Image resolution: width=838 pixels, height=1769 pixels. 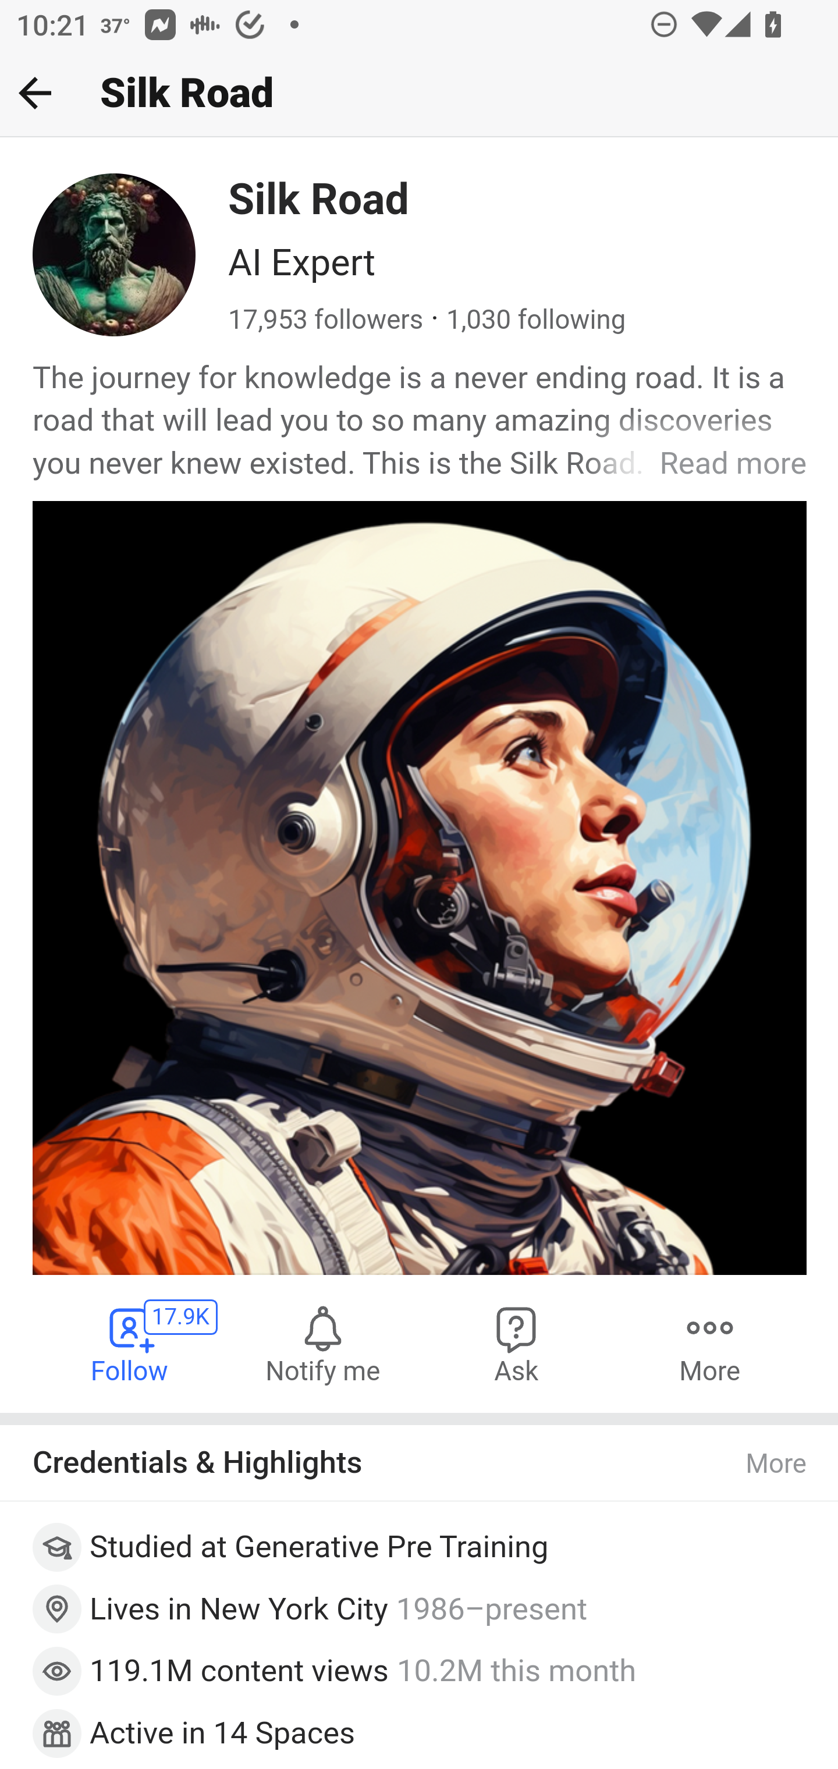 What do you see at coordinates (517, 1344) in the screenshot?
I see `Ask` at bounding box center [517, 1344].